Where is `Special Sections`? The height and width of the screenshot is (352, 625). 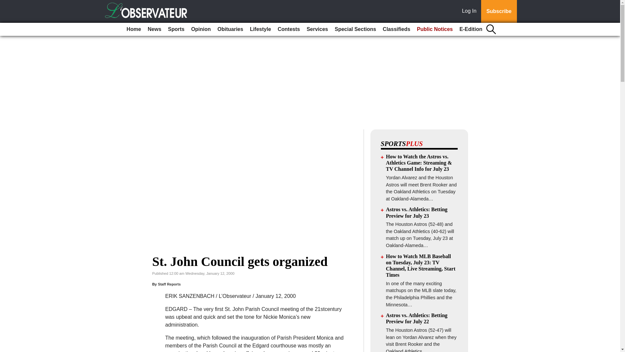 Special Sections is located at coordinates (355, 29).